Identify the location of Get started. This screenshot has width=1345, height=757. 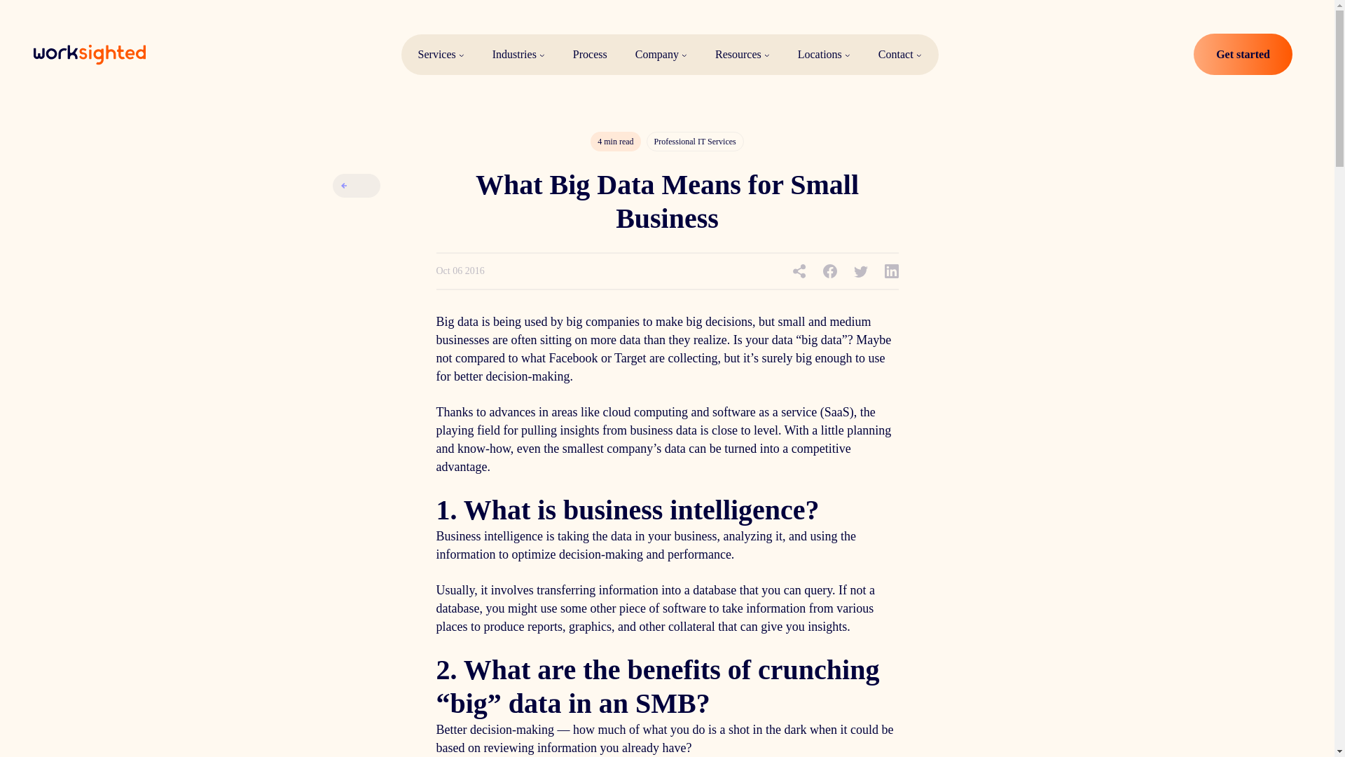
(1243, 55).